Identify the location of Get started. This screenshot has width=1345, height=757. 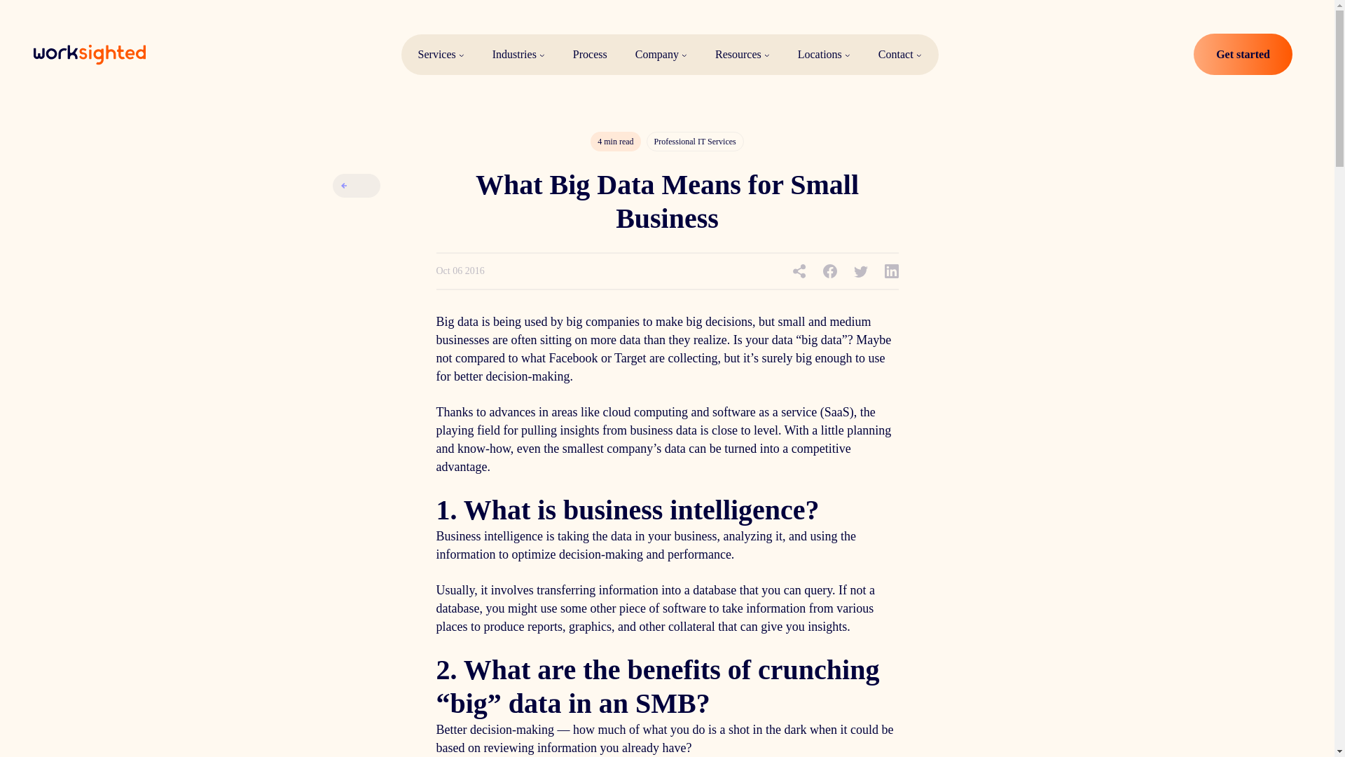
(1243, 55).